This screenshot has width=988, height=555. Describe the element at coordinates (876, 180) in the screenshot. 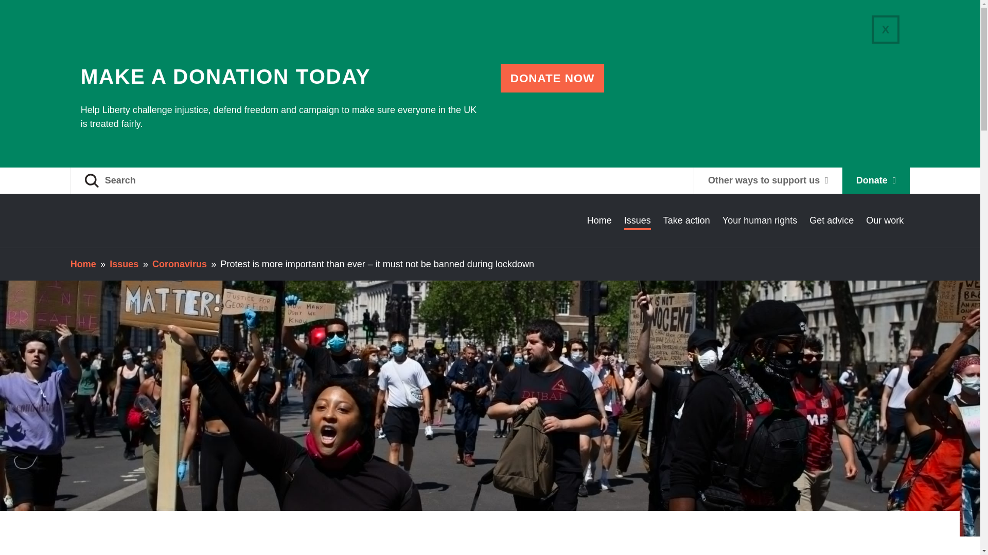

I see `Donate` at that location.